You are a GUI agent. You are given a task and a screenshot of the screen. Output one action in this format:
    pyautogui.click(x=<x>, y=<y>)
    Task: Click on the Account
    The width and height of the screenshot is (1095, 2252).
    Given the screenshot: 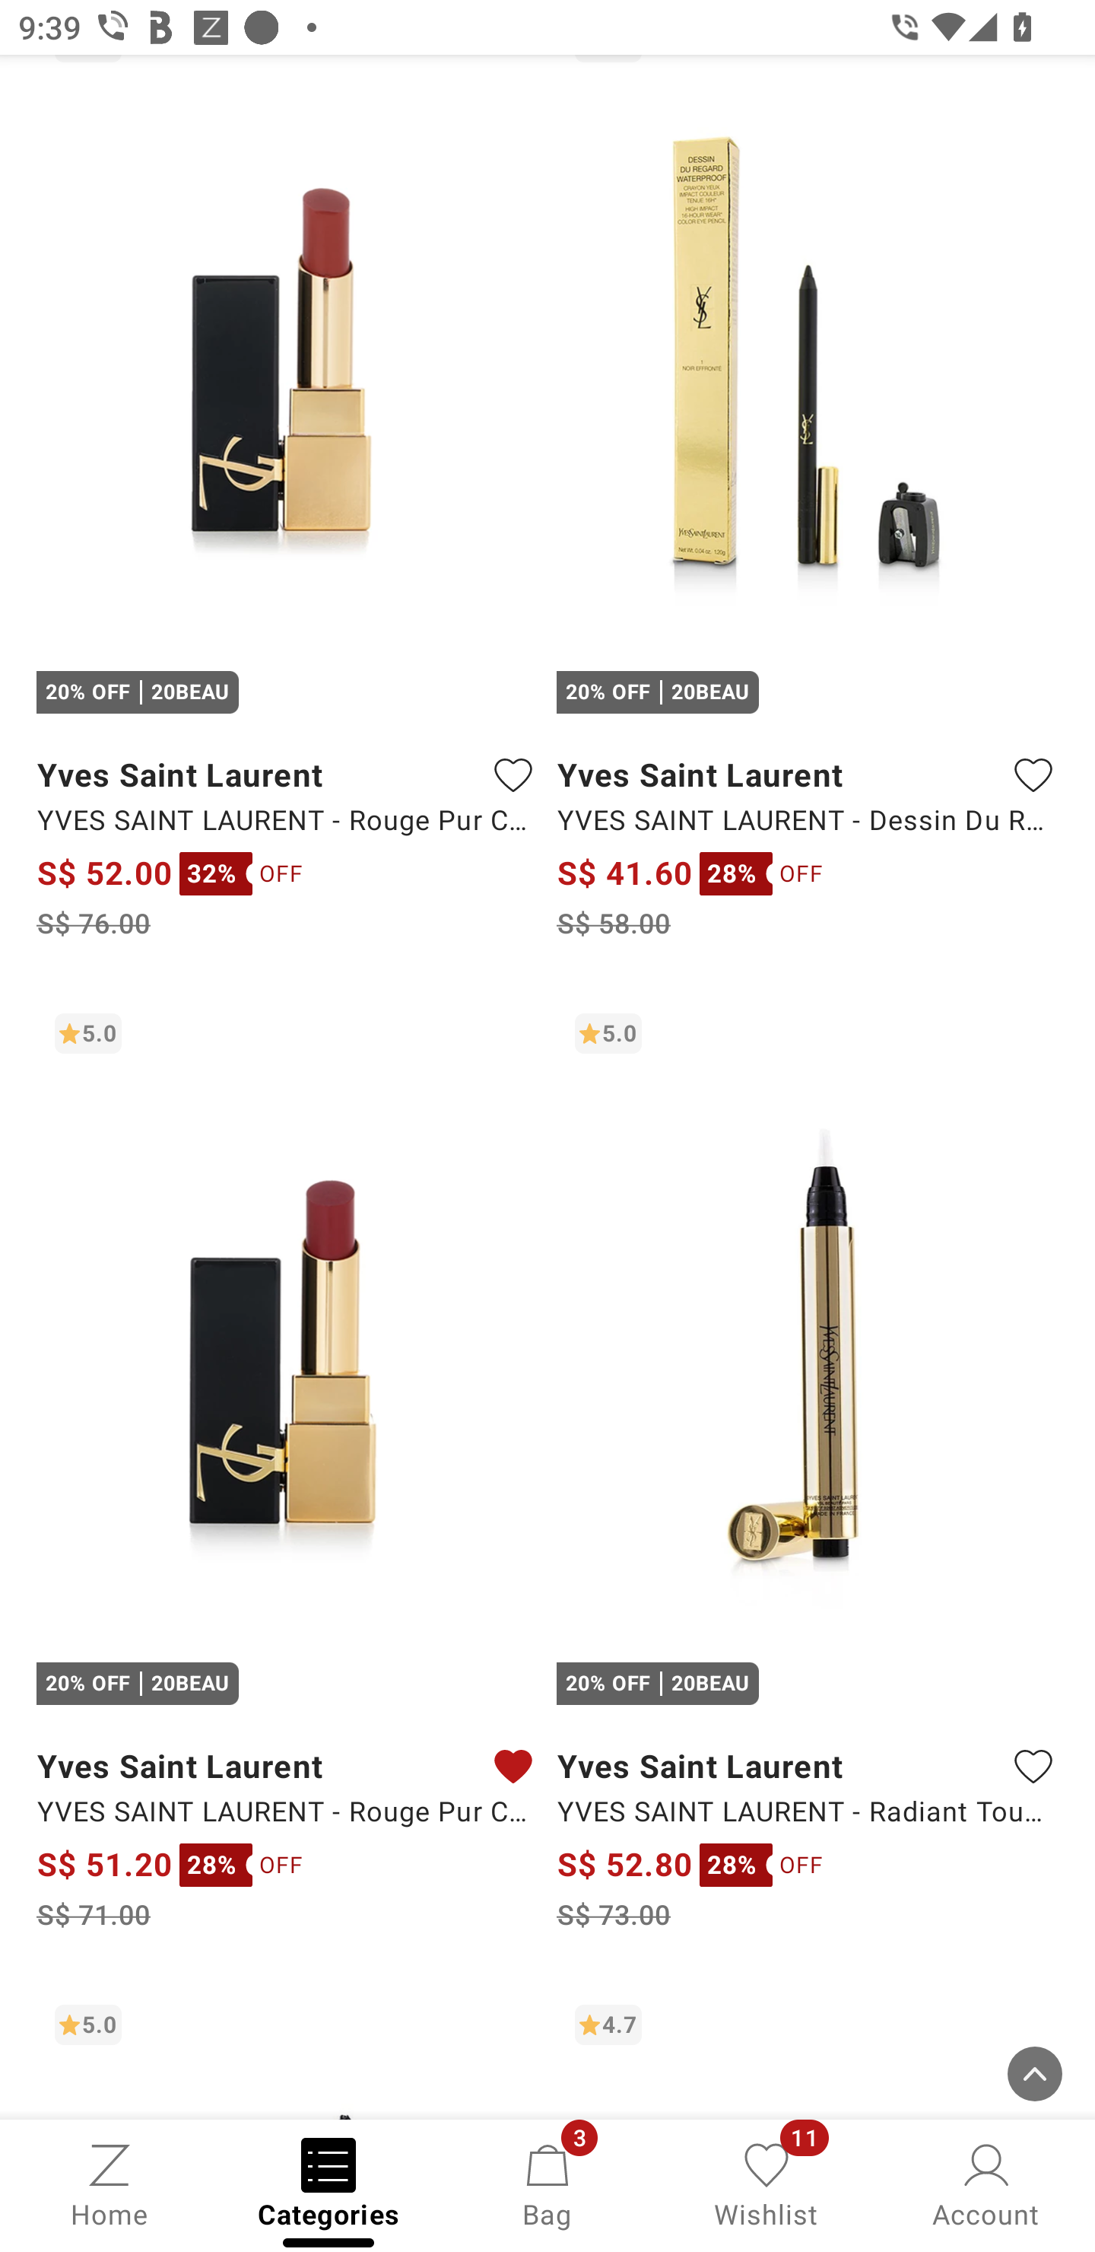 What is the action you would take?
    pyautogui.click(x=985, y=2184)
    